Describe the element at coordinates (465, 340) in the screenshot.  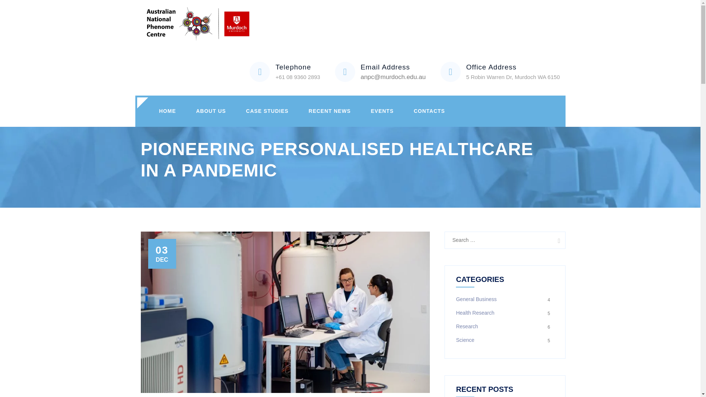
I see `Science` at that location.